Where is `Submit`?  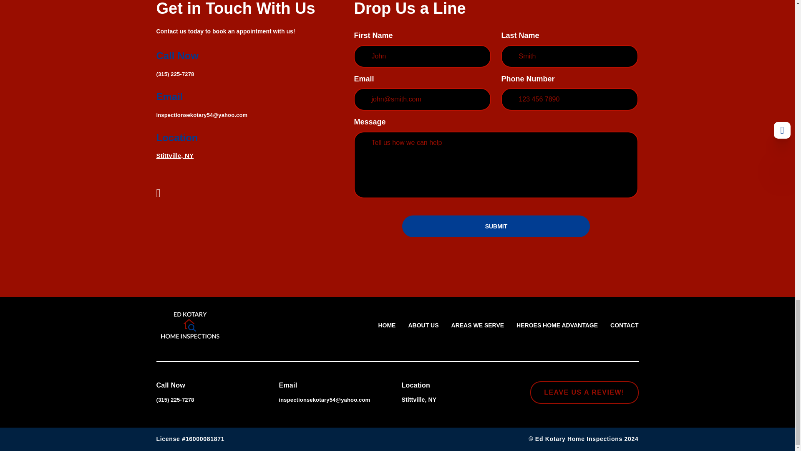 Submit is located at coordinates (496, 226).